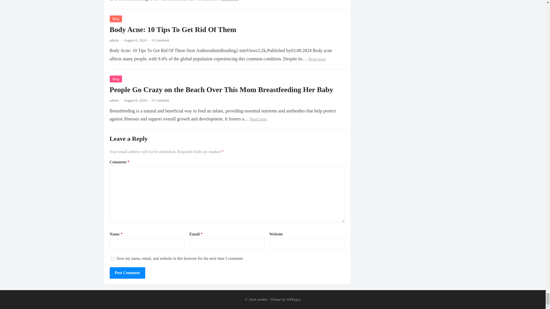 Image resolution: width=550 pixels, height=309 pixels. What do you see at coordinates (114, 40) in the screenshot?
I see `Posts by admin` at bounding box center [114, 40].